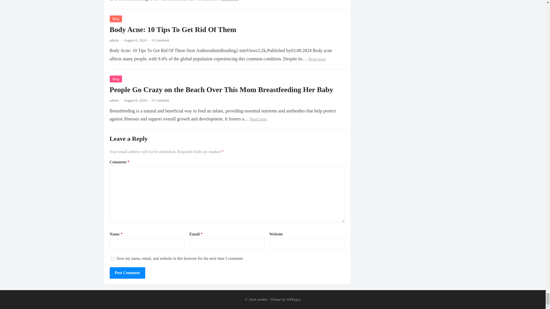 Image resolution: width=550 pixels, height=309 pixels. What do you see at coordinates (114, 40) in the screenshot?
I see `Posts by admin` at bounding box center [114, 40].